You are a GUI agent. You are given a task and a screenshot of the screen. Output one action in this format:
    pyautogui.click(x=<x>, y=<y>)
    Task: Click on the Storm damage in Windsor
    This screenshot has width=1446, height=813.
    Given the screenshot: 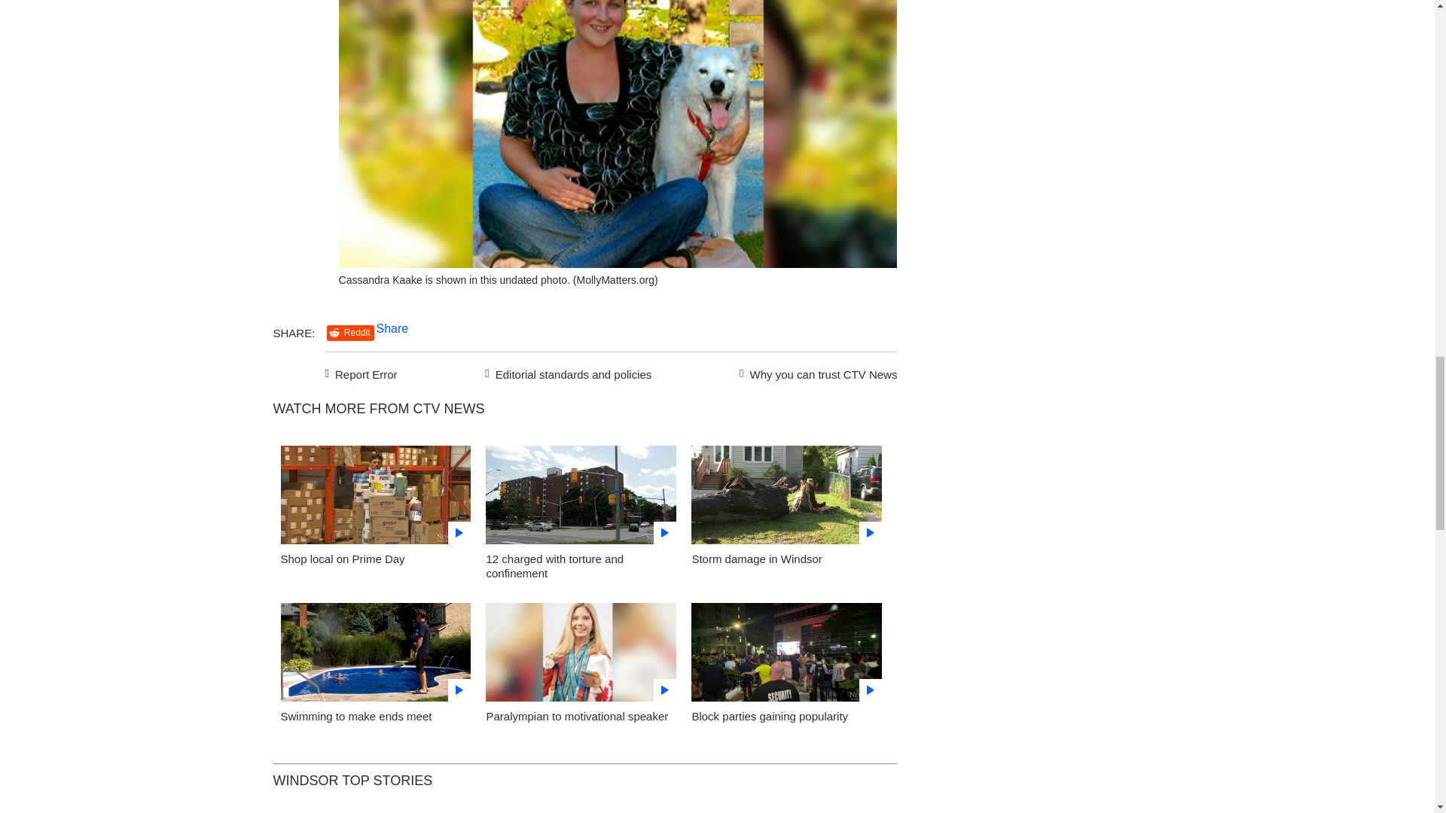 What is the action you would take?
    pyautogui.click(x=786, y=498)
    